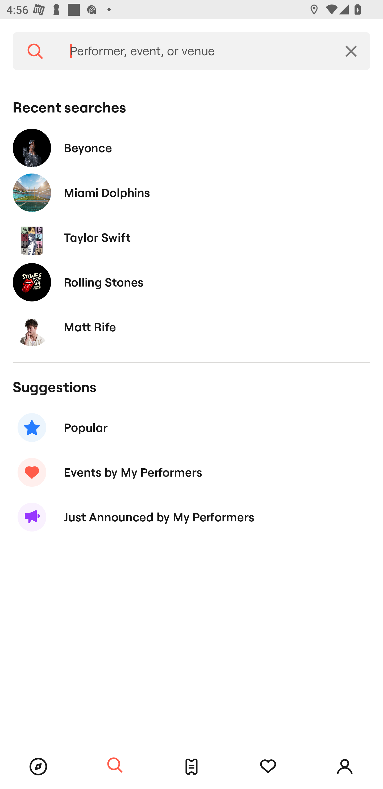 The image size is (383, 789). What do you see at coordinates (191, 517) in the screenshot?
I see `Just Announced by My Performers` at bounding box center [191, 517].